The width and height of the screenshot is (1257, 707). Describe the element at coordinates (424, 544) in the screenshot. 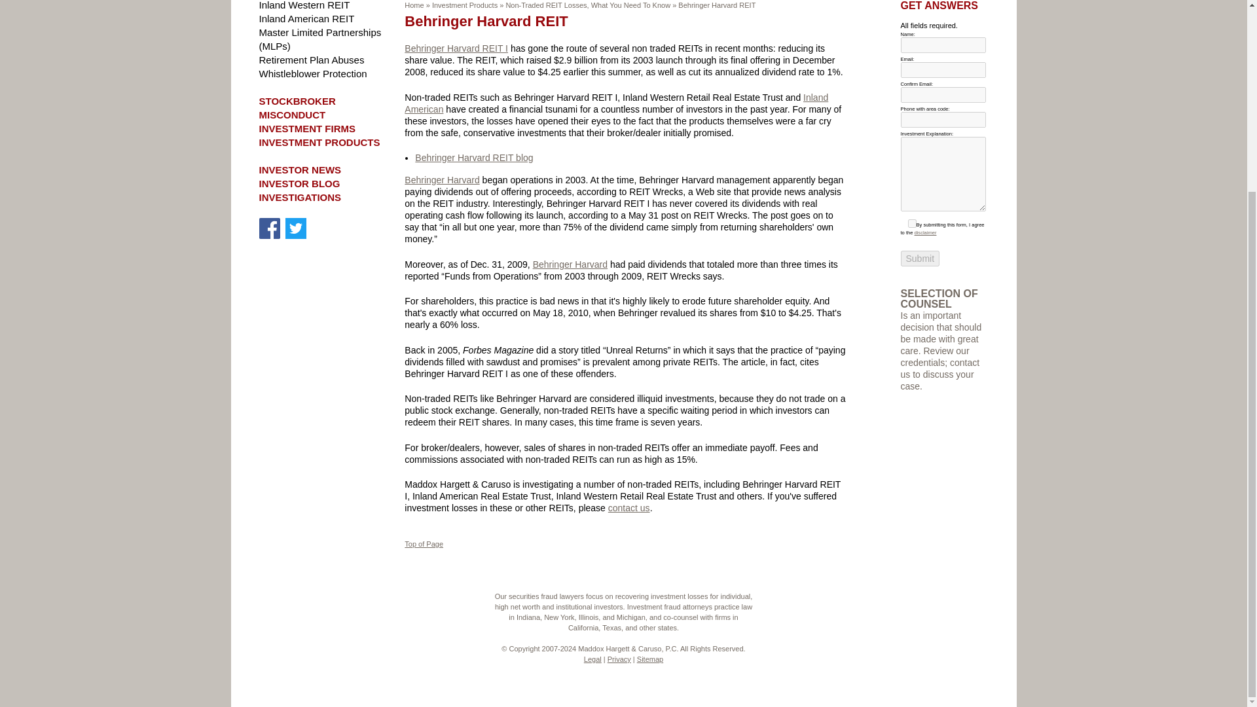

I see `Top of Page` at that location.